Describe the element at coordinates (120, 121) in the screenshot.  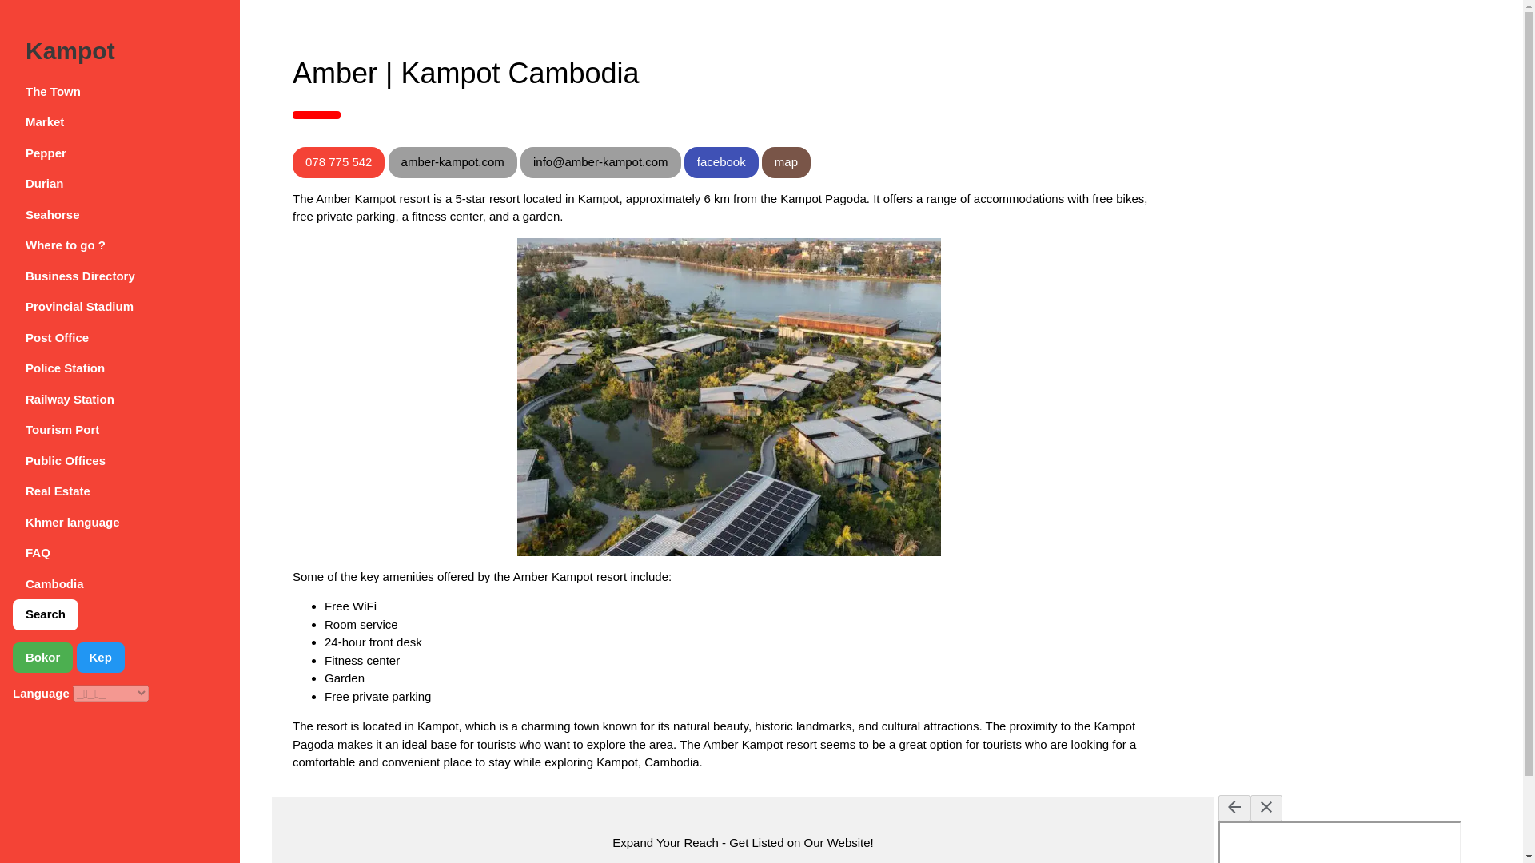
I see `Market` at that location.